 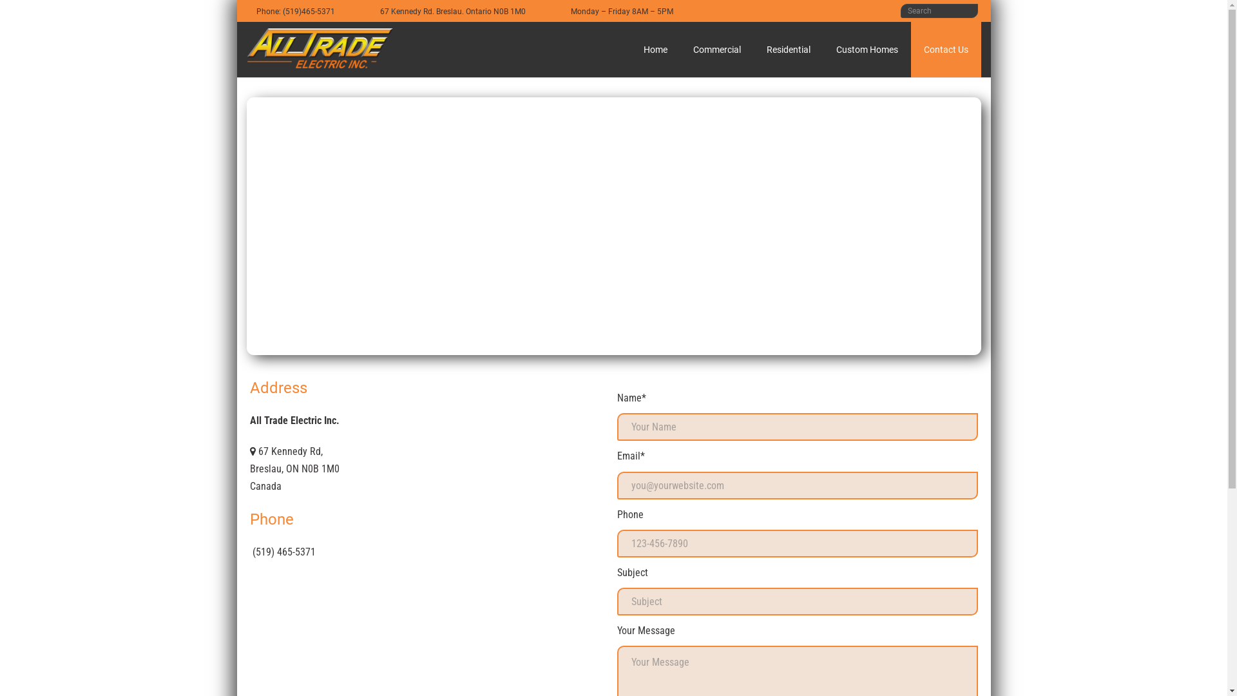 What do you see at coordinates (789, 50) in the screenshot?
I see `Residential` at bounding box center [789, 50].